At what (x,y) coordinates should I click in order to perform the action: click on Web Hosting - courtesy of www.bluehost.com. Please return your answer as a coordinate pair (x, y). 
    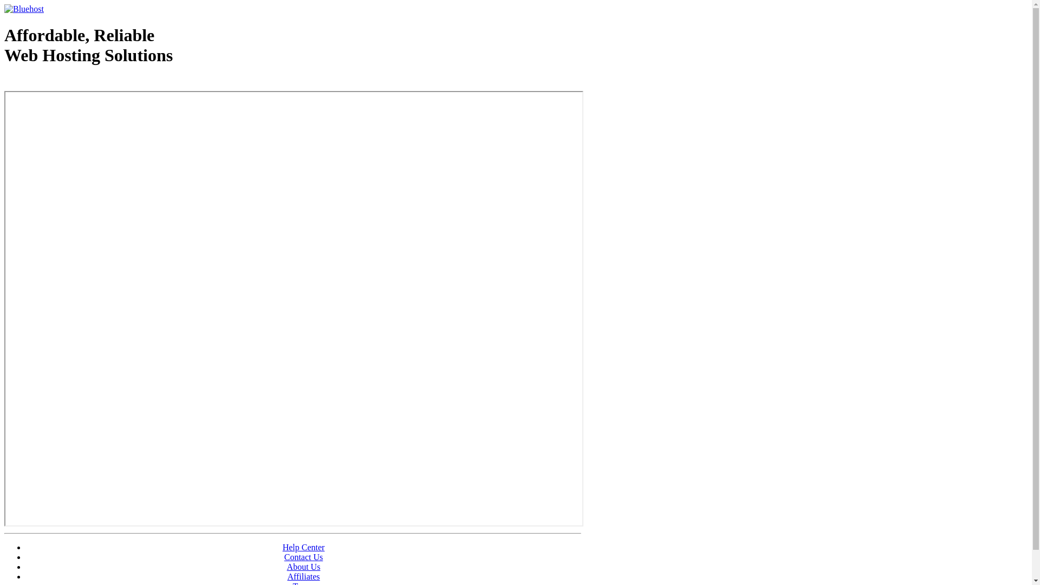
    Looking at the image, I should click on (67, 83).